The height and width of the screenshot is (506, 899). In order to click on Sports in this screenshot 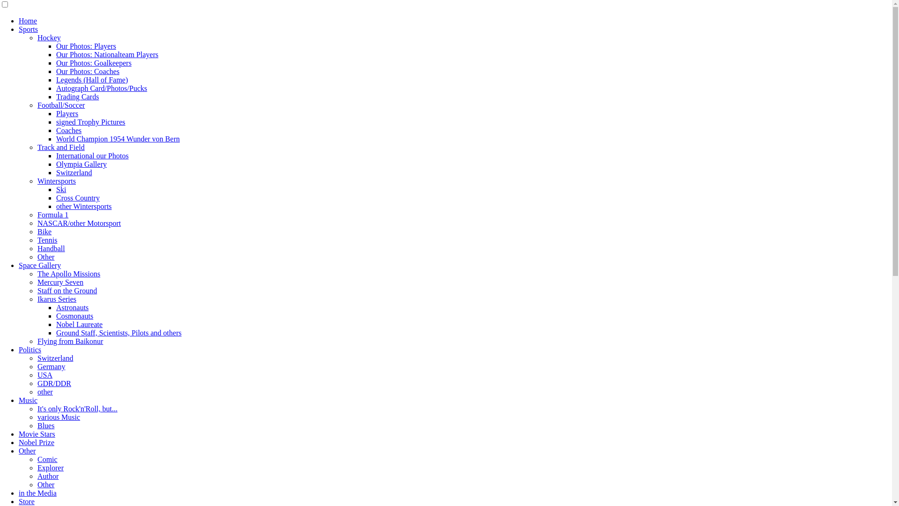, I will do `click(28, 29)`.